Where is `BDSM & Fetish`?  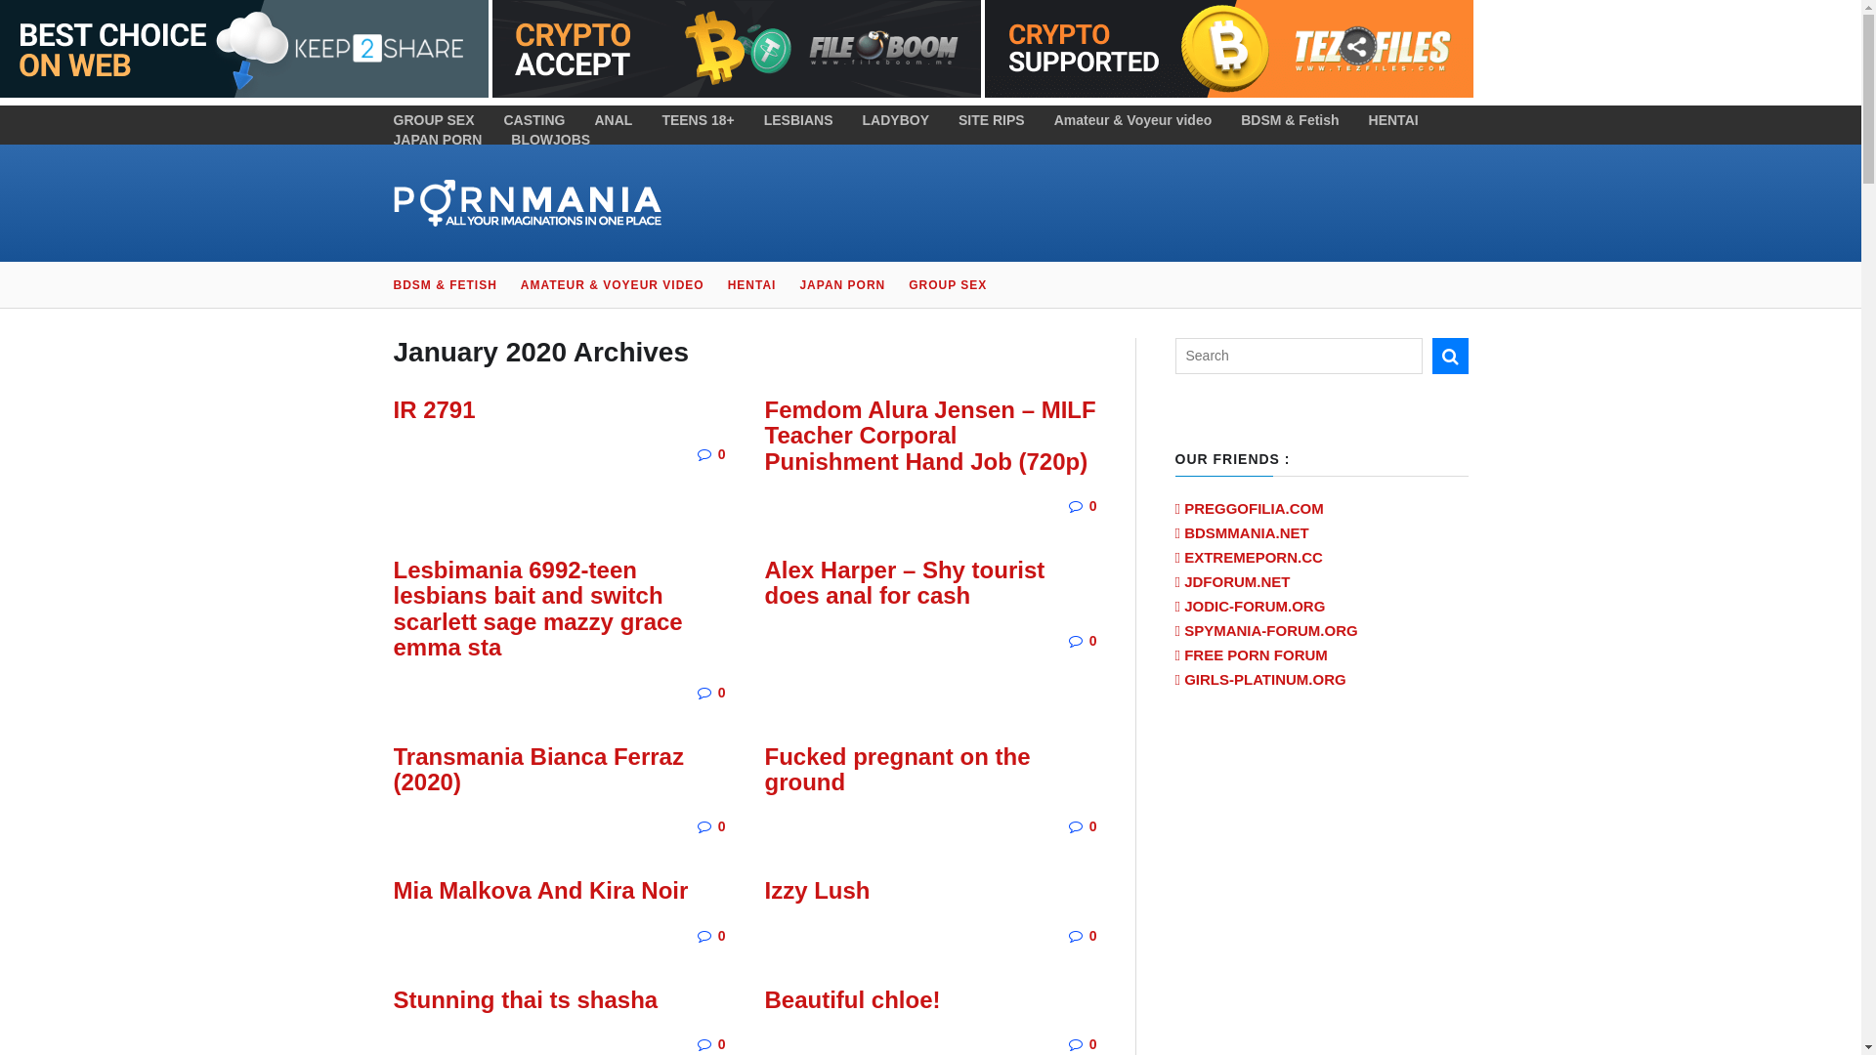 BDSM & Fetish is located at coordinates (1290, 120).